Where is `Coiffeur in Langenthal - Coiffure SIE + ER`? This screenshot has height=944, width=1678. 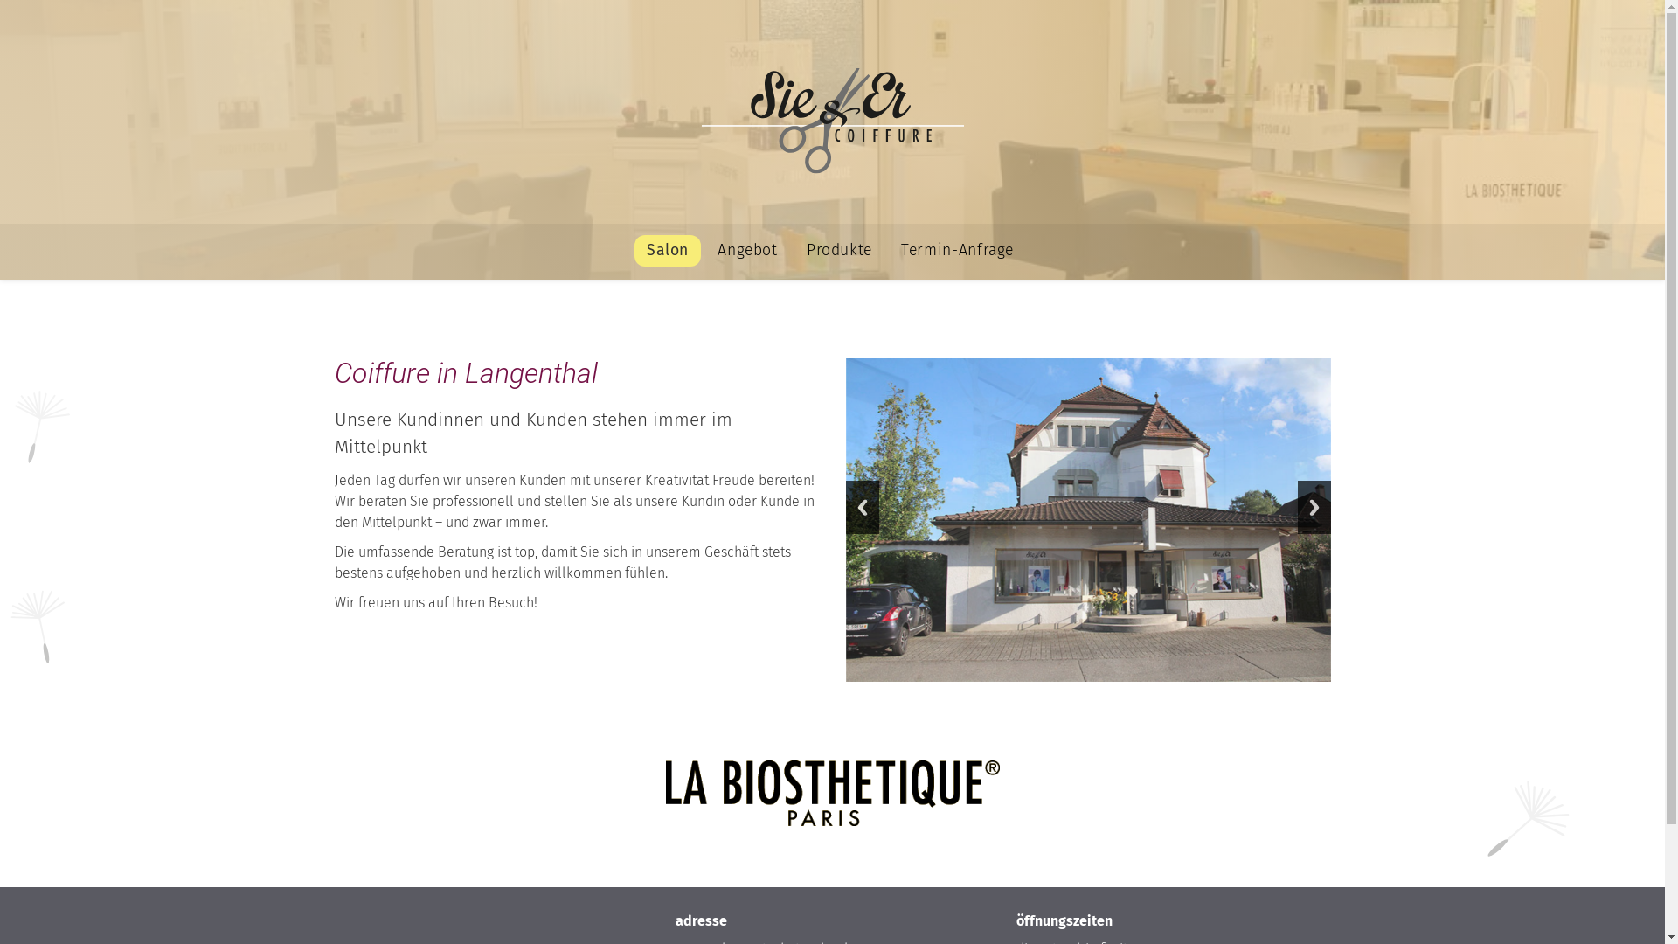
Coiffeur in Langenthal - Coiffure SIE + ER is located at coordinates (832, 121).